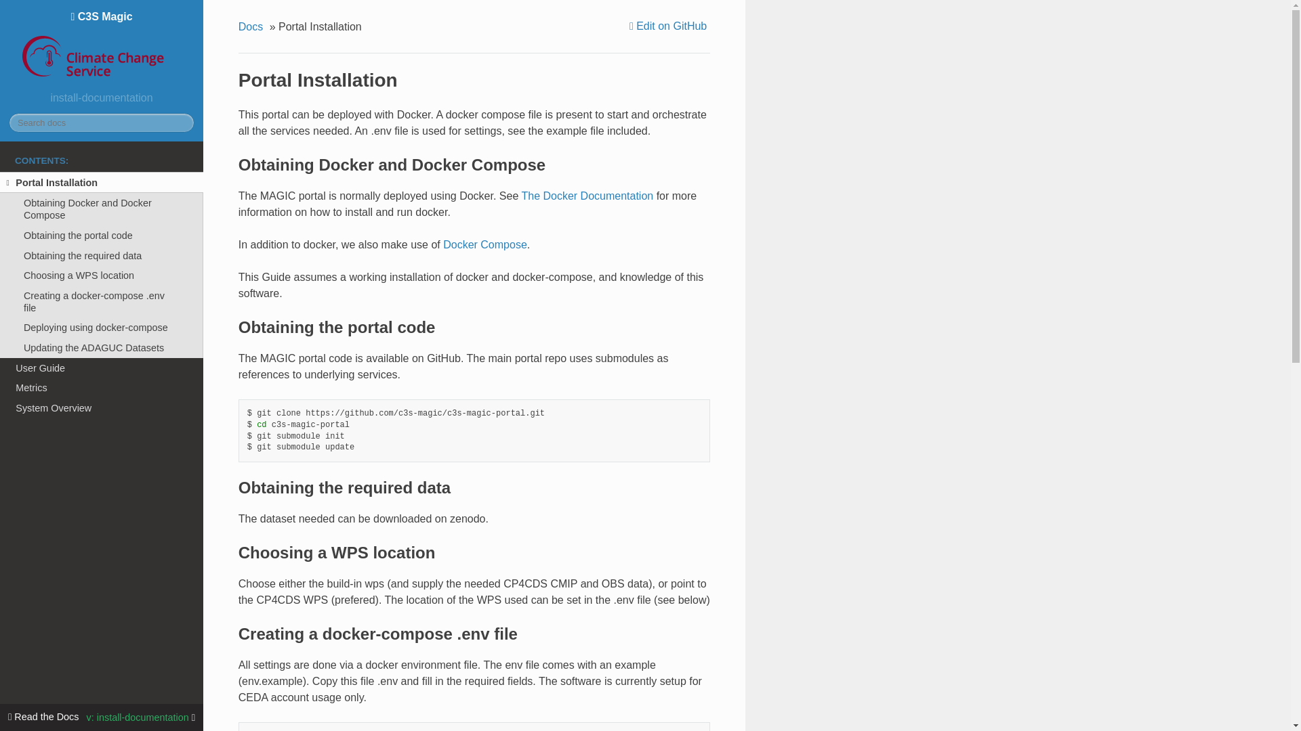 Image resolution: width=1301 pixels, height=731 pixels. I want to click on User Guide, so click(102, 368).